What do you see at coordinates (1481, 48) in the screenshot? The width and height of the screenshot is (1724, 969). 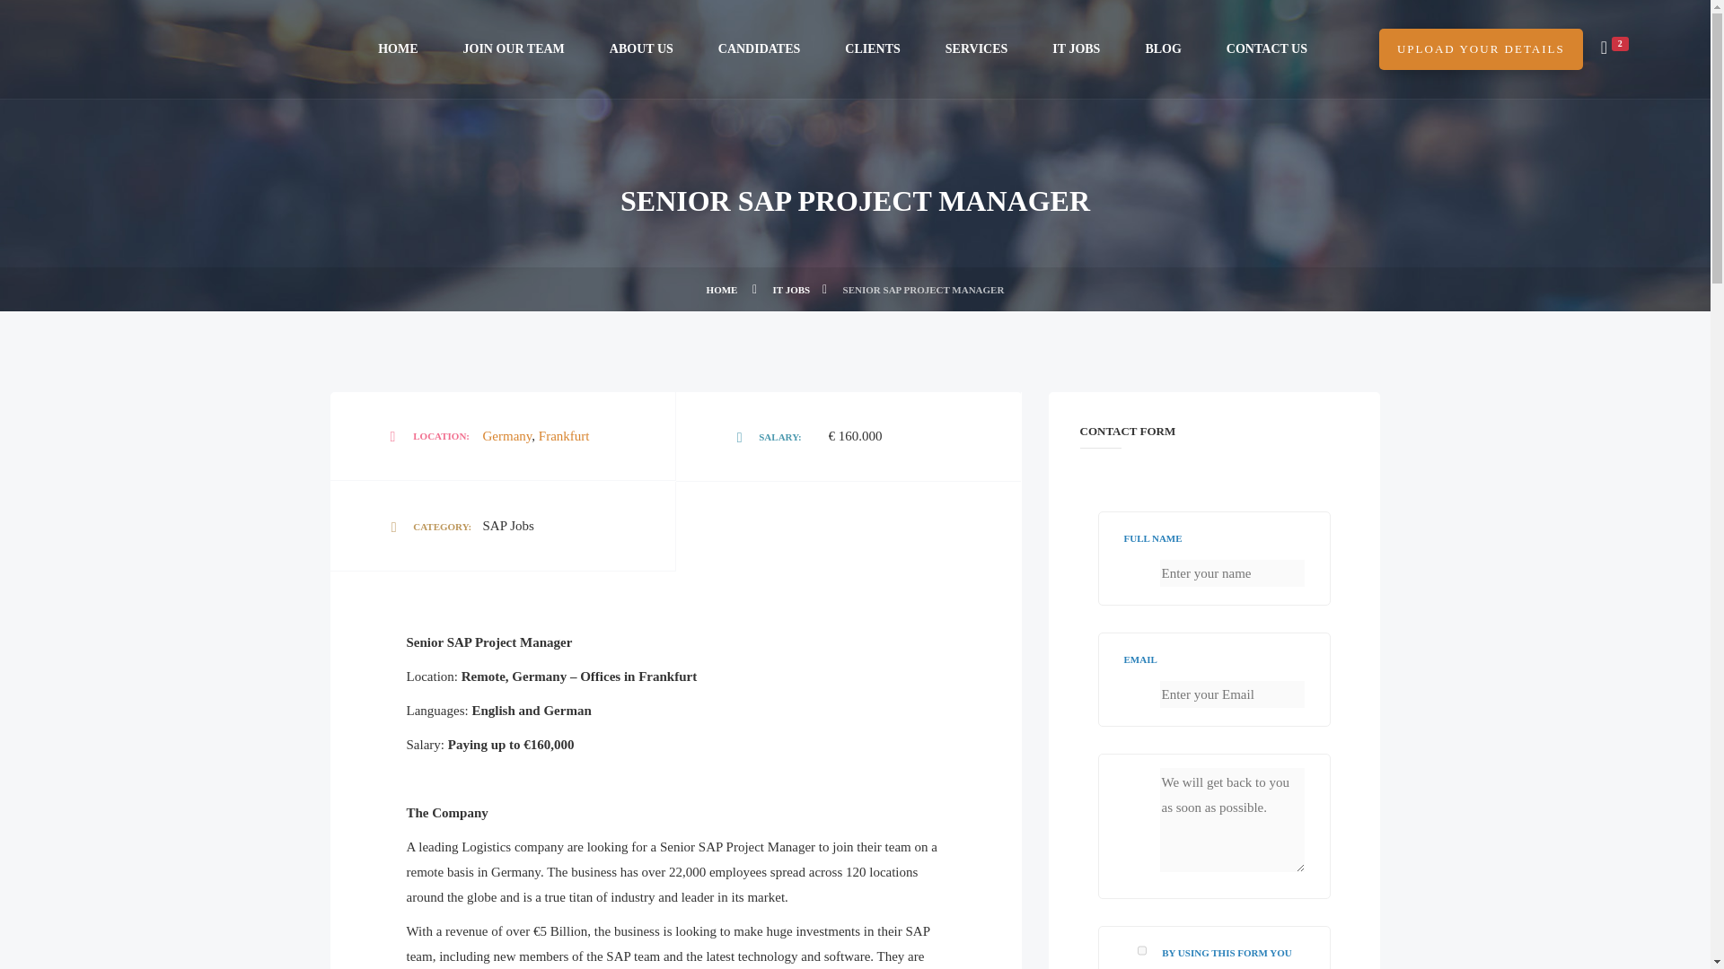 I see `UPLOAD YOUR DETAILS` at bounding box center [1481, 48].